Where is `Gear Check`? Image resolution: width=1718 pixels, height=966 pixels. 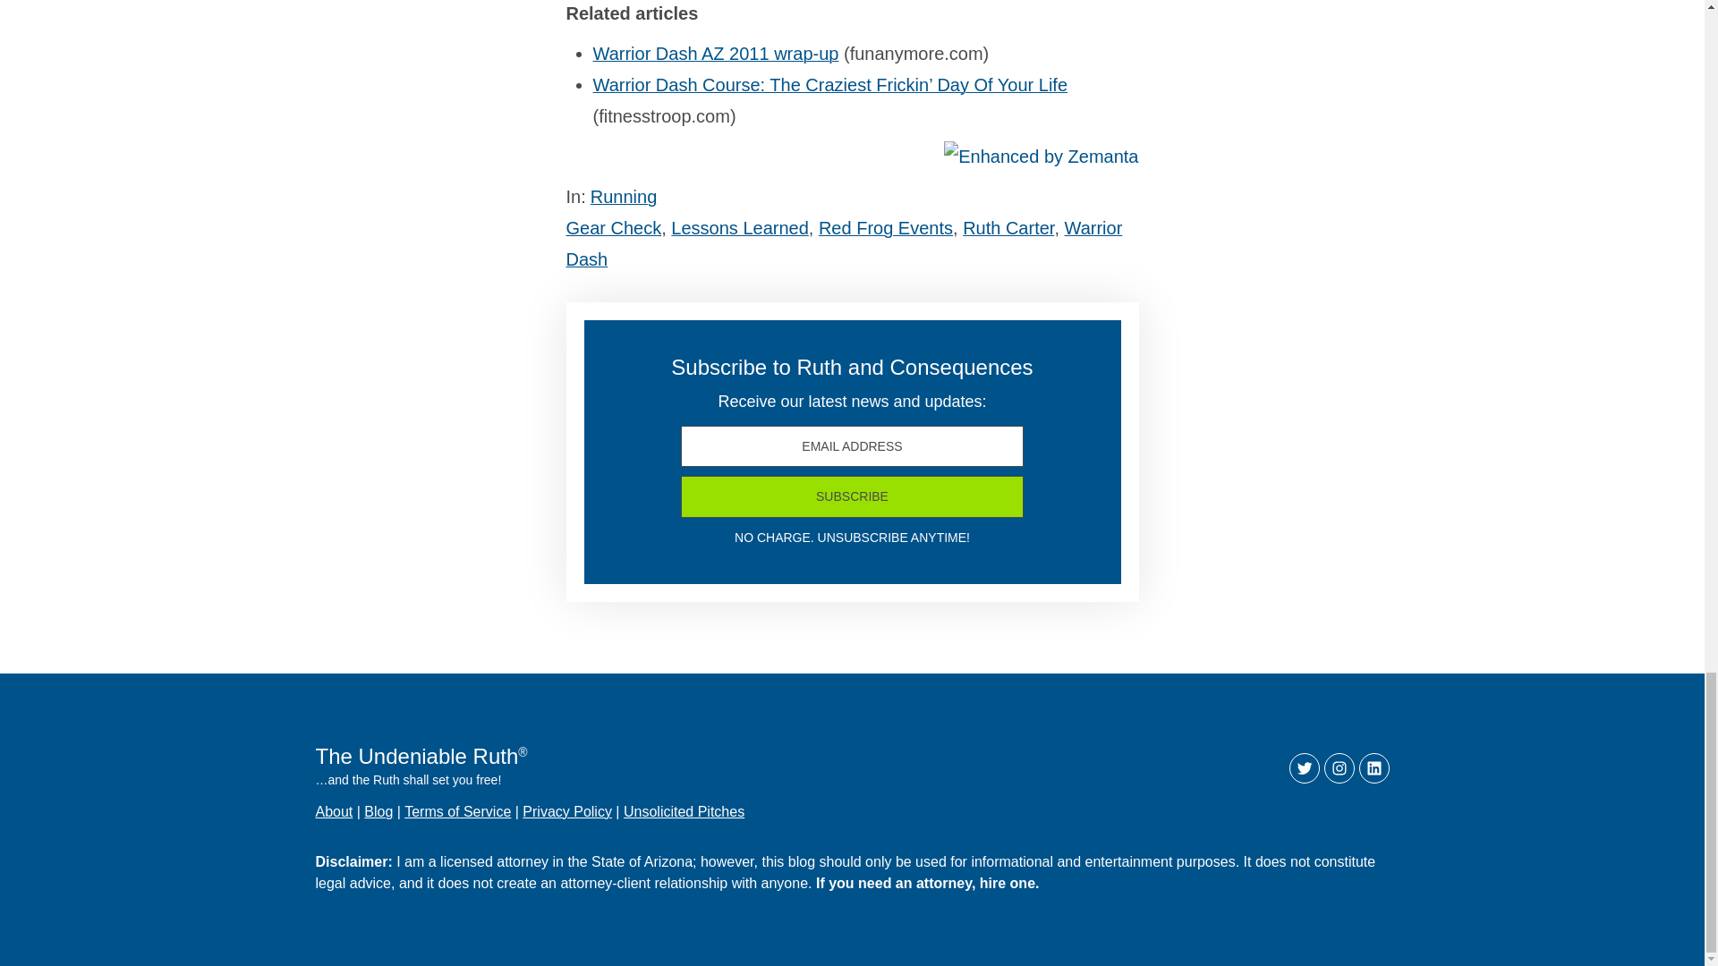 Gear Check is located at coordinates (613, 227).